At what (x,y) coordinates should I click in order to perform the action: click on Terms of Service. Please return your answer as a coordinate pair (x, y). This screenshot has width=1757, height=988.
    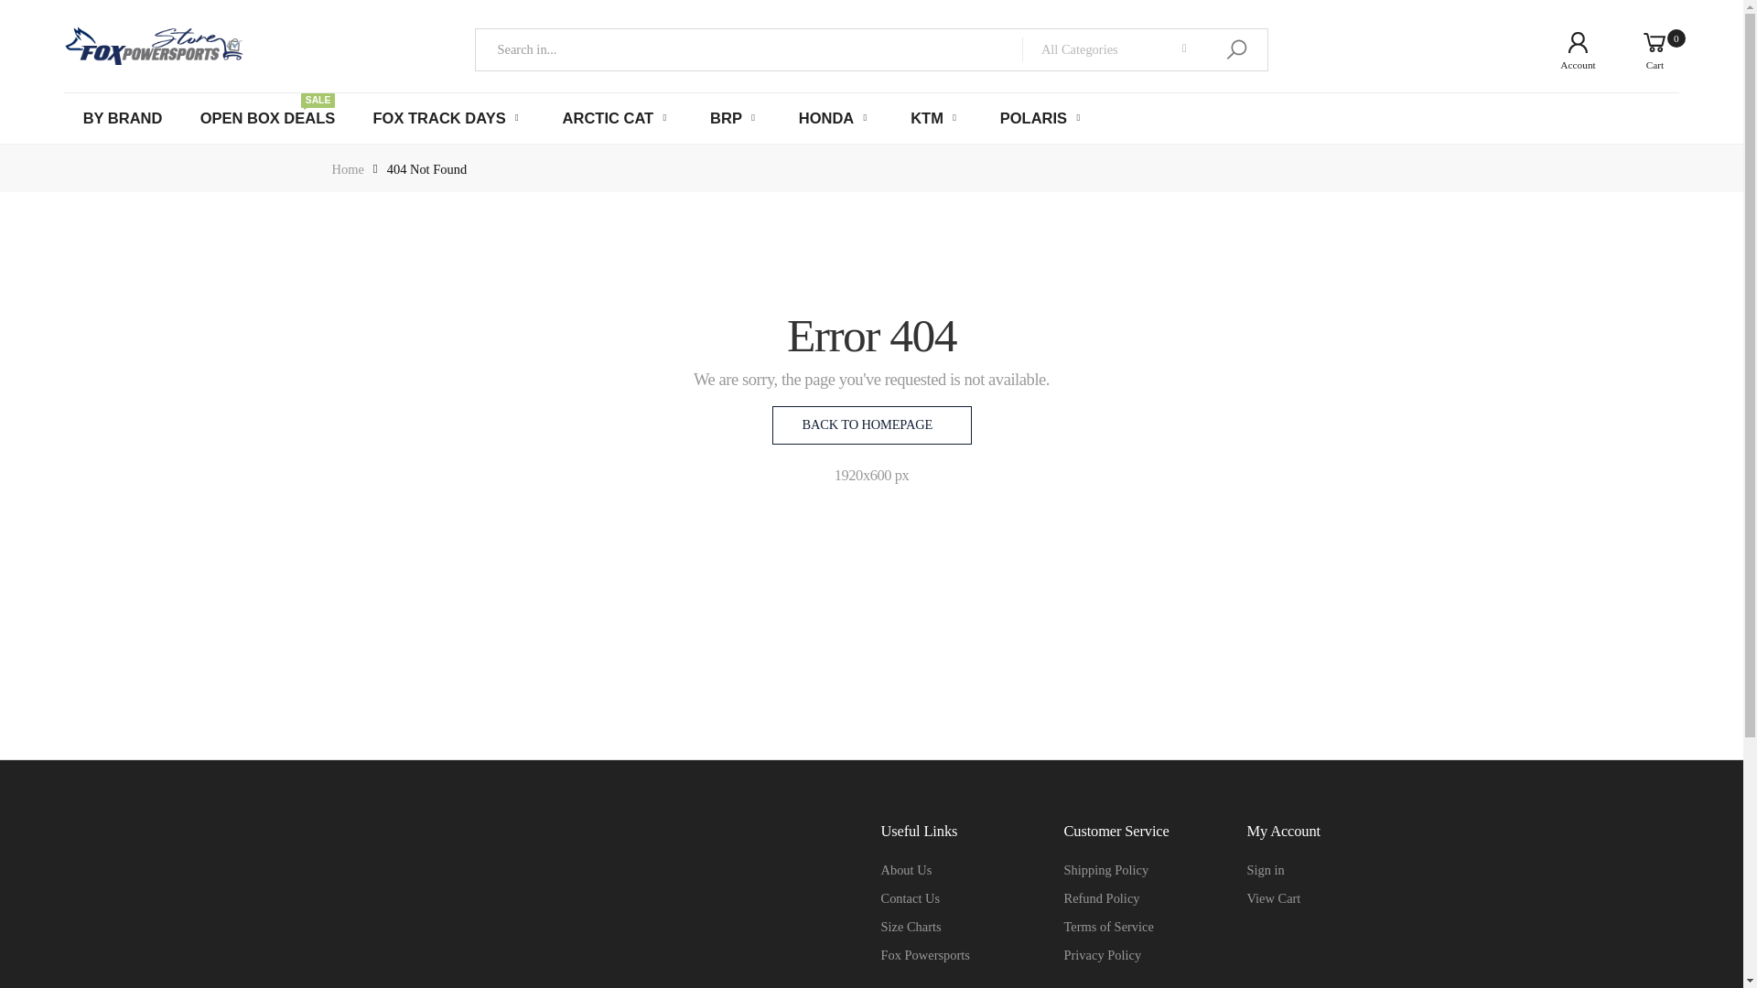
    Looking at the image, I should click on (1107, 926).